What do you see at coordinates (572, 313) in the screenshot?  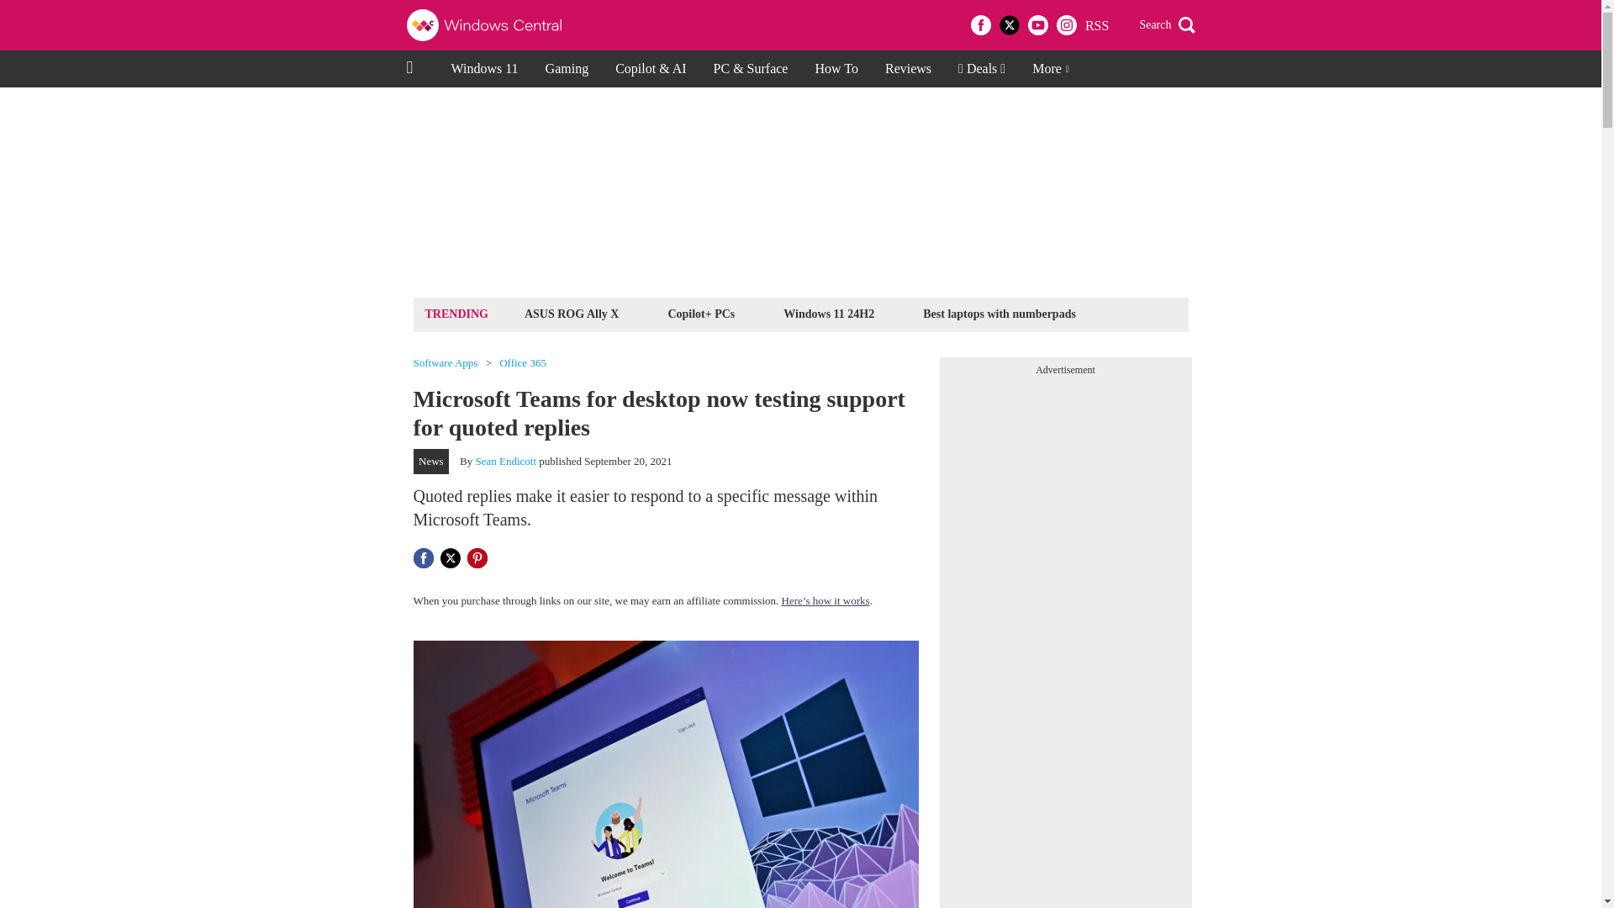 I see `ASUS ROG Ally X` at bounding box center [572, 313].